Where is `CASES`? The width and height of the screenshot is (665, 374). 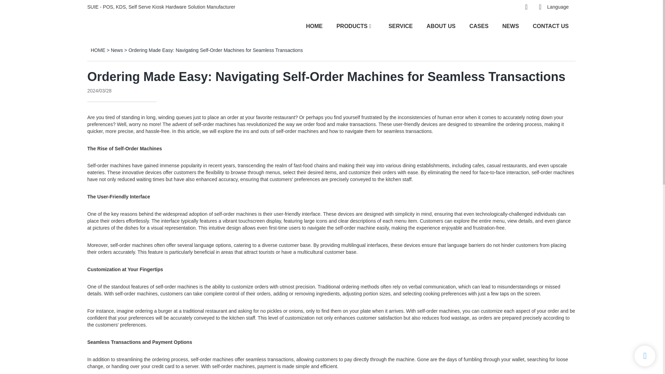 CASES is located at coordinates (479, 26).